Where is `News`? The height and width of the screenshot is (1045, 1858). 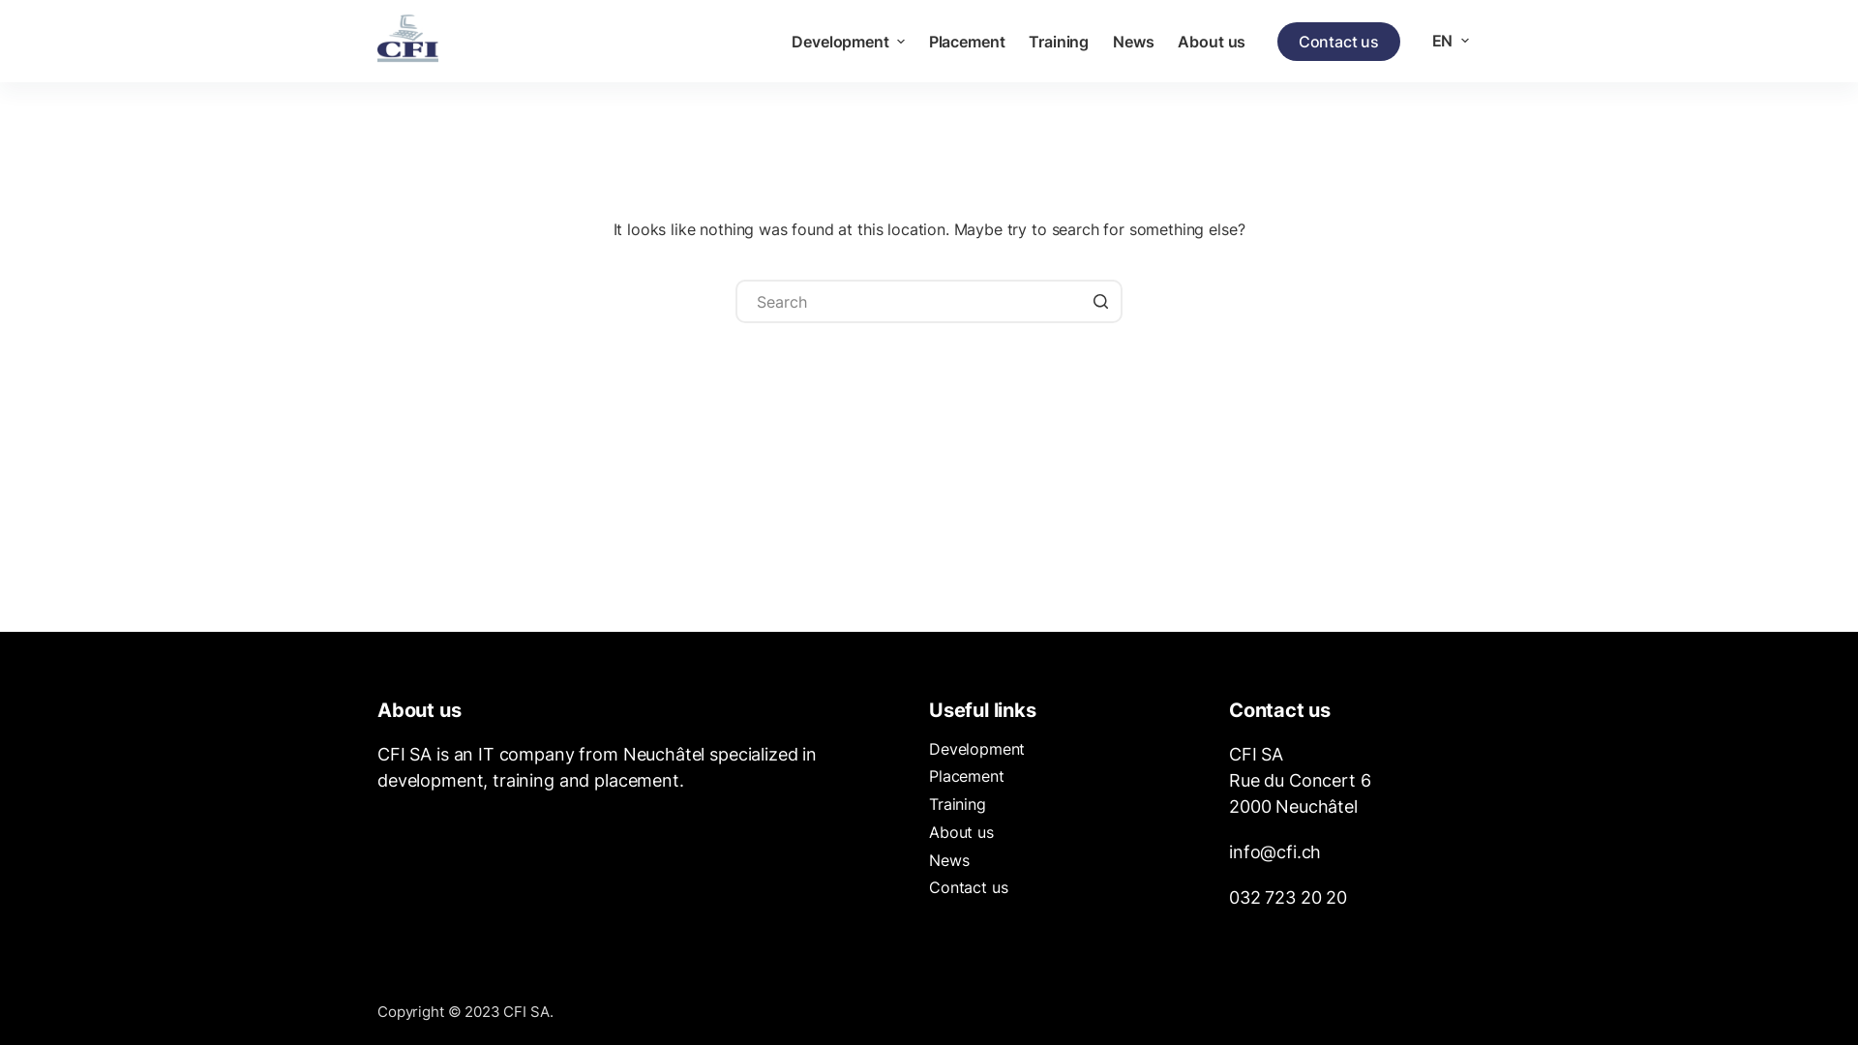
News is located at coordinates (948, 860).